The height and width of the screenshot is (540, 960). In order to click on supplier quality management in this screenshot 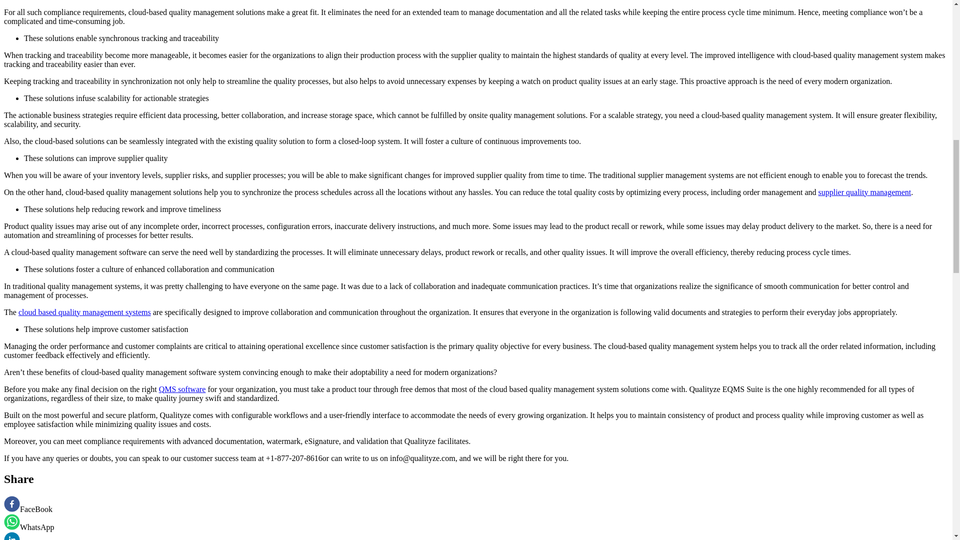, I will do `click(864, 192)`.